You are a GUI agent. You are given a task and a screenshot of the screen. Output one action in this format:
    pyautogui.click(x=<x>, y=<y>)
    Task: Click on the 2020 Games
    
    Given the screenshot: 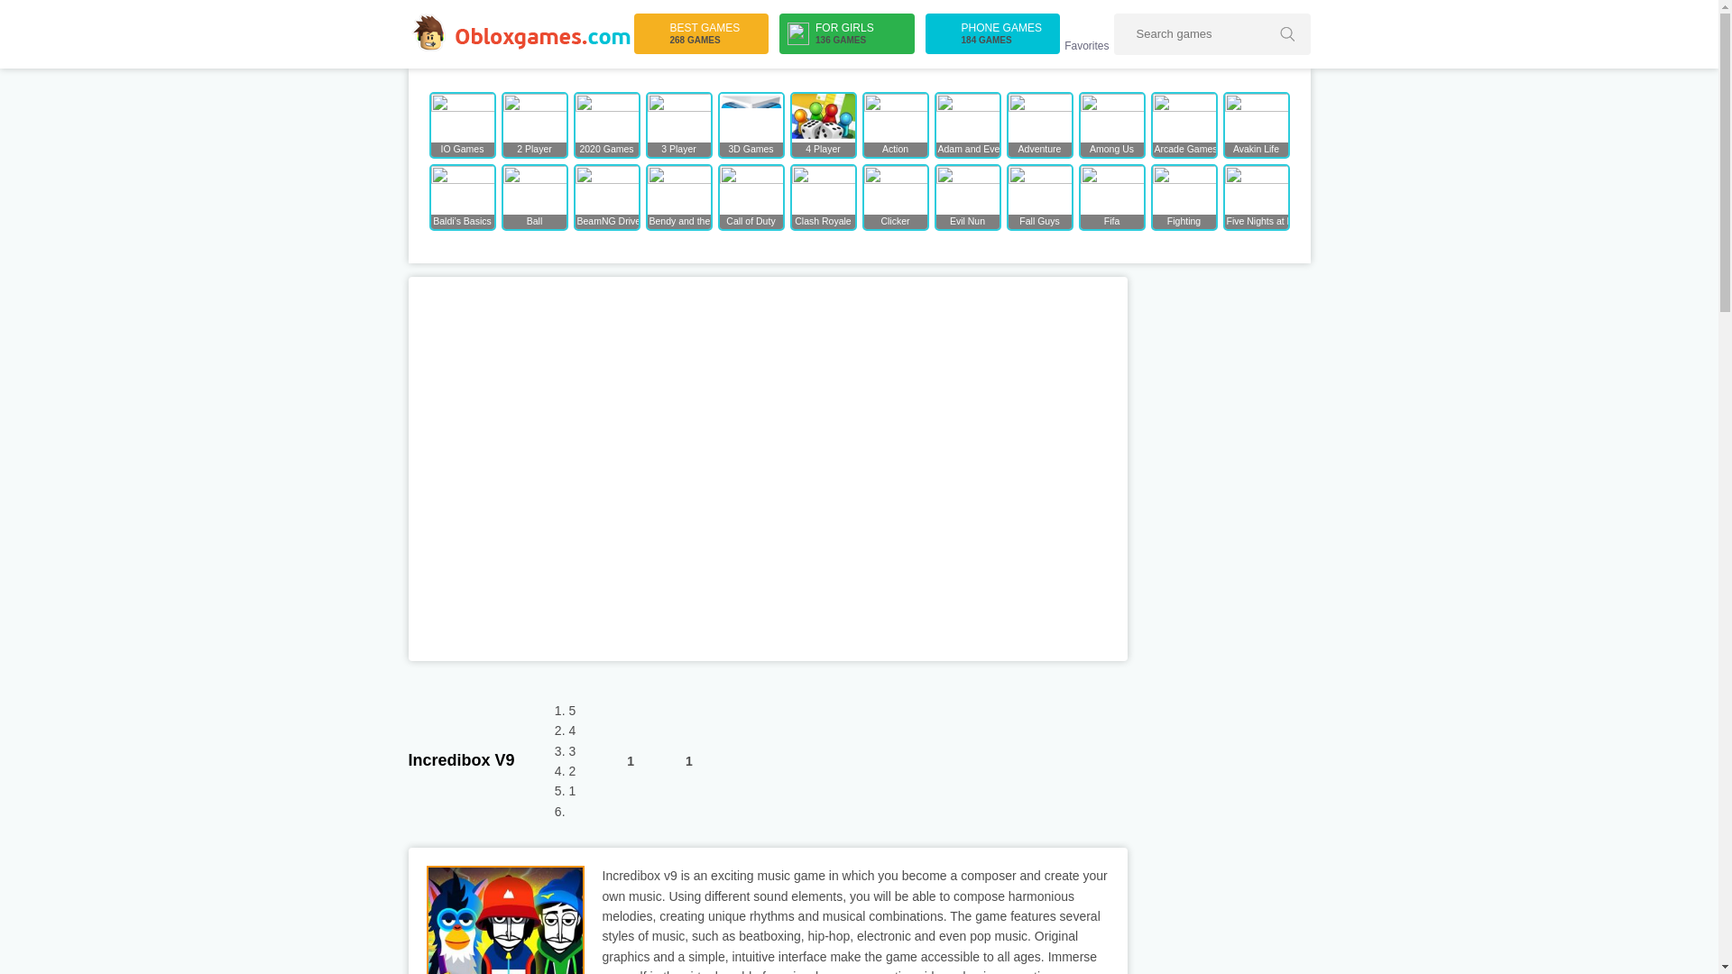 What is the action you would take?
    pyautogui.click(x=606, y=124)
    